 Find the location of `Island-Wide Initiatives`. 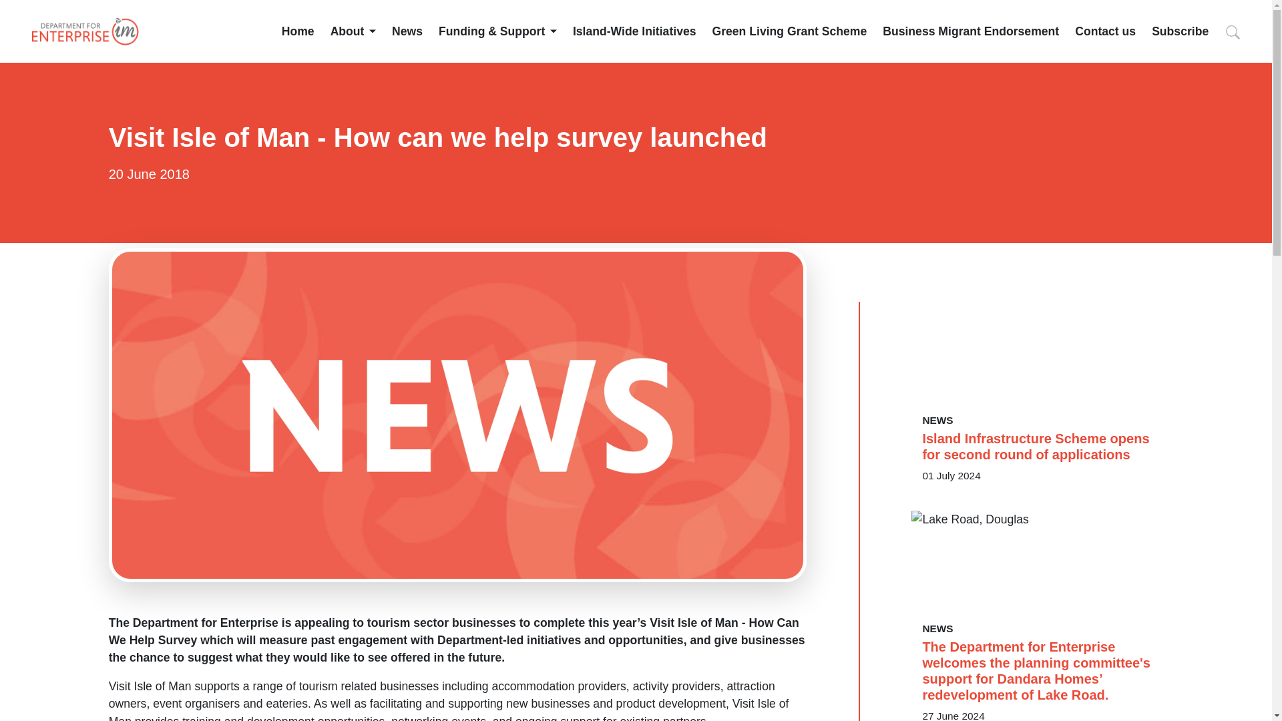

Island-Wide Initiatives is located at coordinates (634, 31).